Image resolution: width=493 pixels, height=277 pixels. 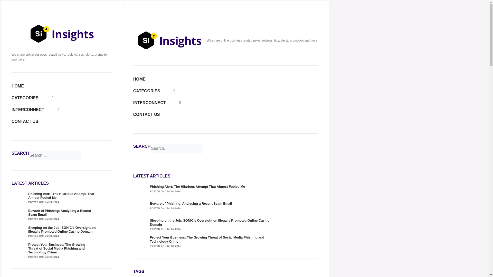 What do you see at coordinates (139, 79) in the screenshot?
I see `HOME` at bounding box center [139, 79].